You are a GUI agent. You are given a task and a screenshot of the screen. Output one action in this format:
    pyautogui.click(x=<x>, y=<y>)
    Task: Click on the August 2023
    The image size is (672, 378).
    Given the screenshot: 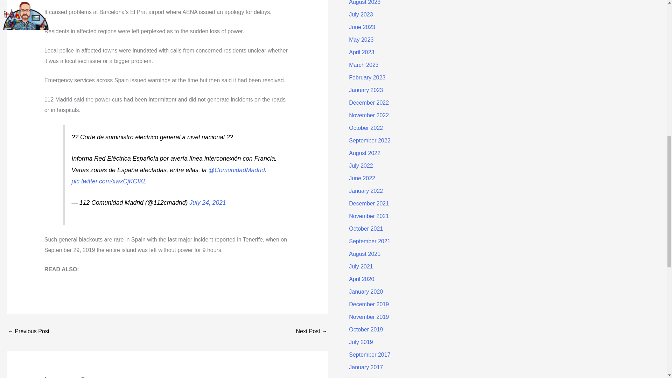 What is the action you would take?
    pyautogui.click(x=364, y=2)
    